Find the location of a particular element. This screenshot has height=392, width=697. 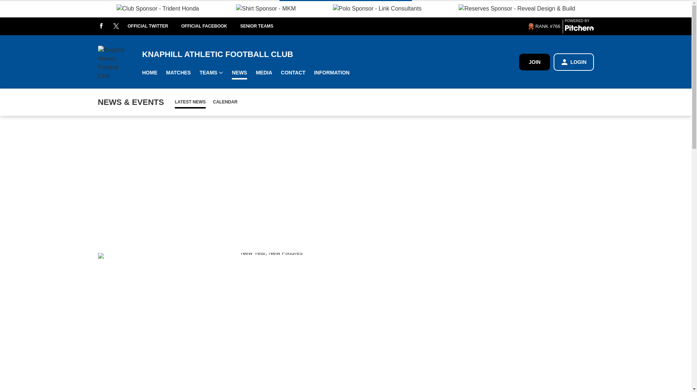

LOGIN is located at coordinates (574, 62).